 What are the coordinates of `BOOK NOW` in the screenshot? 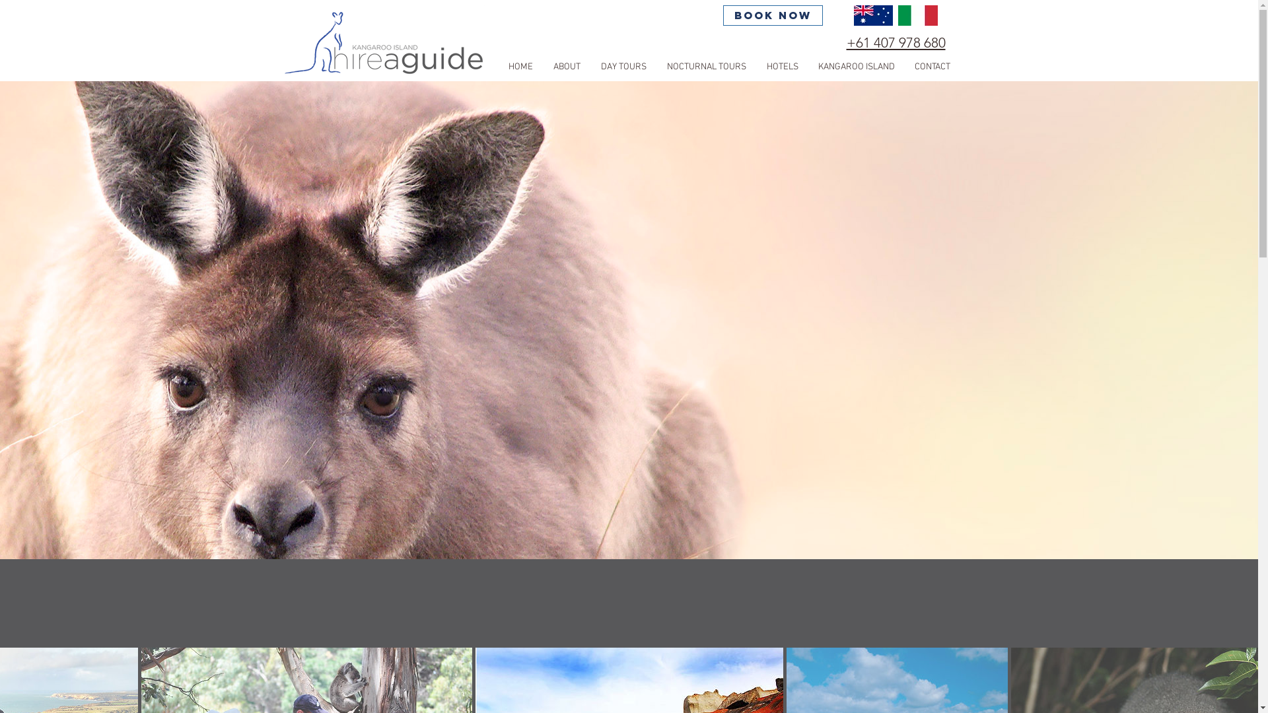 It's located at (773, 15).